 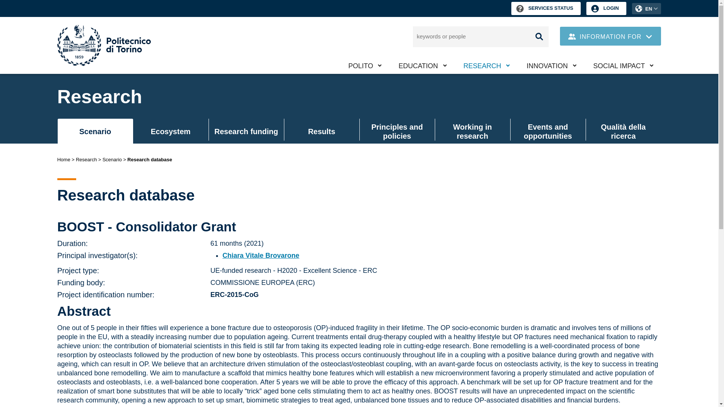 I want to click on Education, so click(x=422, y=66).